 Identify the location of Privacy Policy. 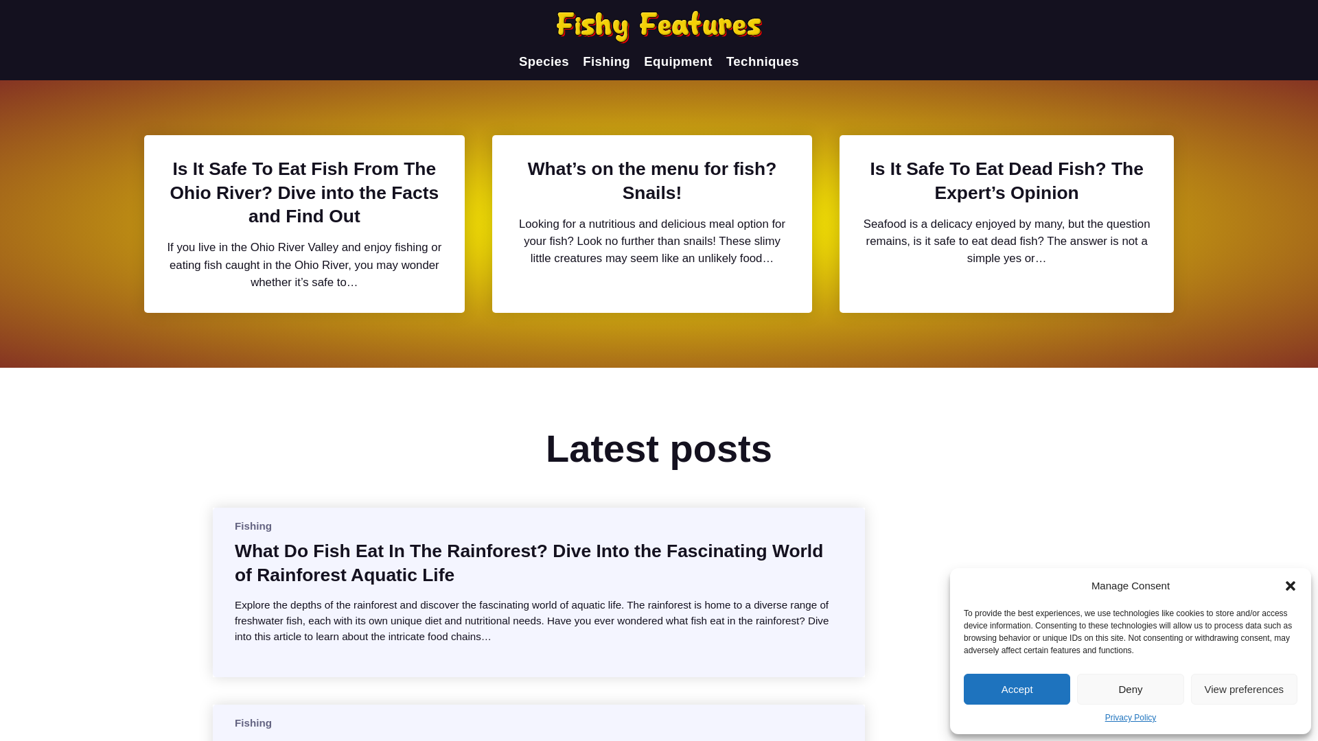
(1131, 718).